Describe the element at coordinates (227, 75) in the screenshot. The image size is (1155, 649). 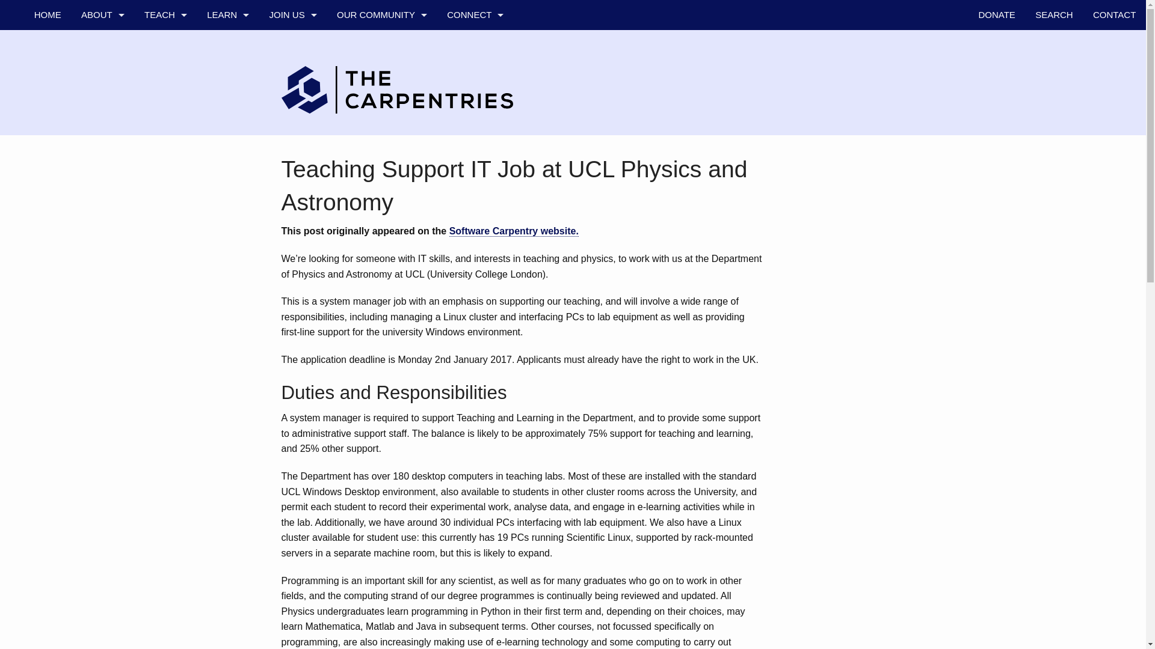
I see `OUR CURRICULA` at that location.